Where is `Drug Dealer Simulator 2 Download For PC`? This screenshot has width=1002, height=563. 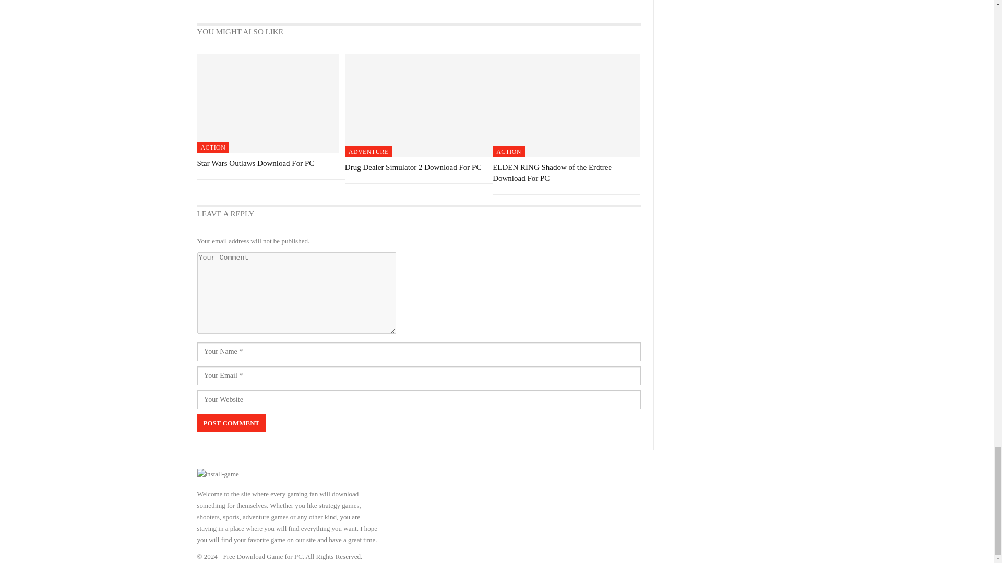 Drug Dealer Simulator 2 Download For PC is located at coordinates (419, 105).